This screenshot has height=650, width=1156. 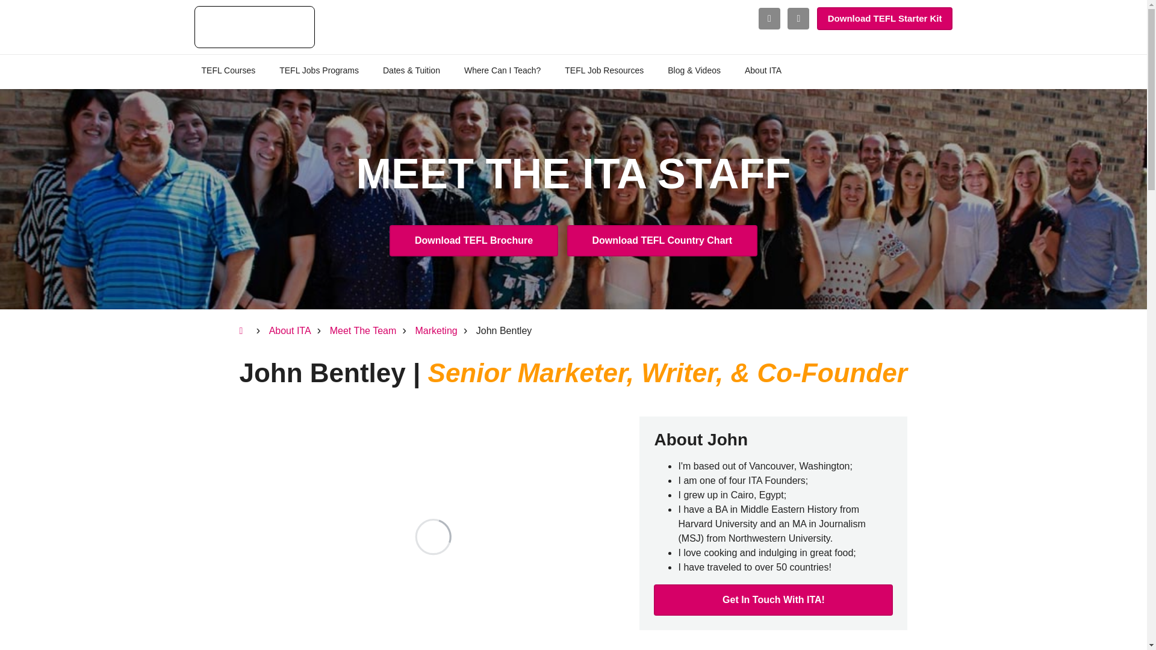 What do you see at coordinates (662, 240) in the screenshot?
I see `Download TEFL Country Chart` at bounding box center [662, 240].